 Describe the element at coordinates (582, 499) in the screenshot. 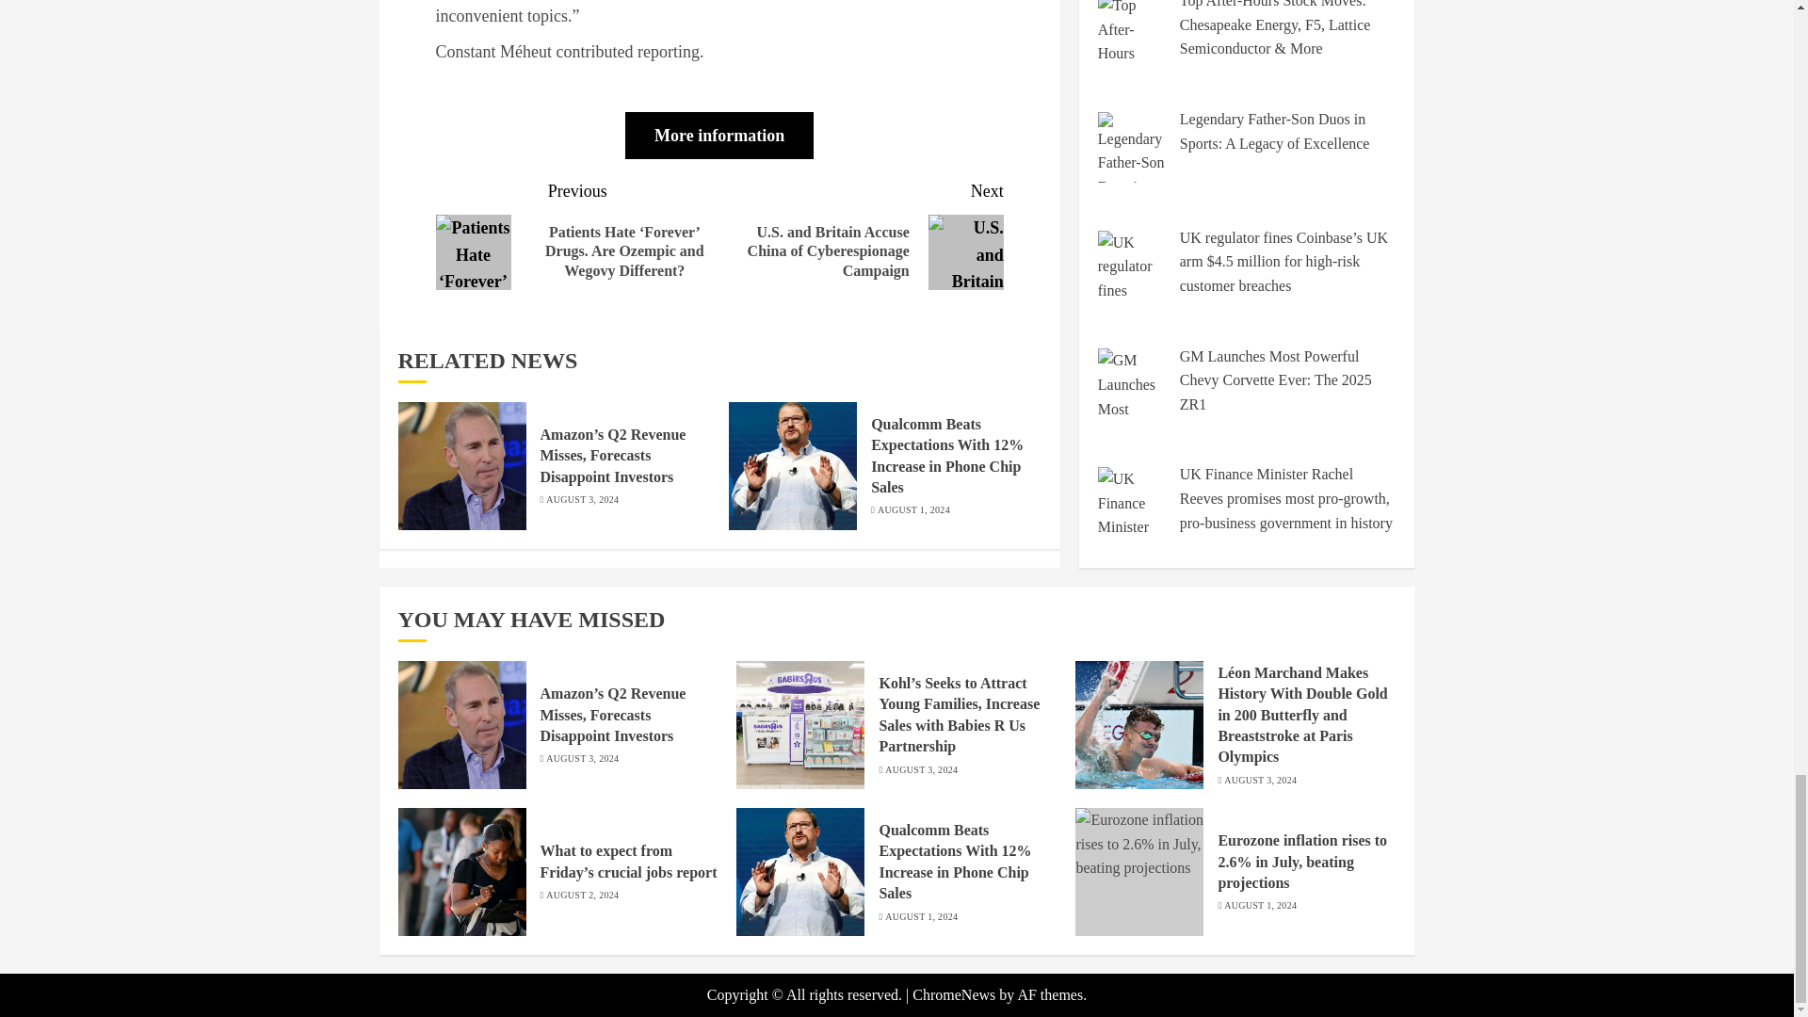

I see `AUGUST 3, 2024` at that location.